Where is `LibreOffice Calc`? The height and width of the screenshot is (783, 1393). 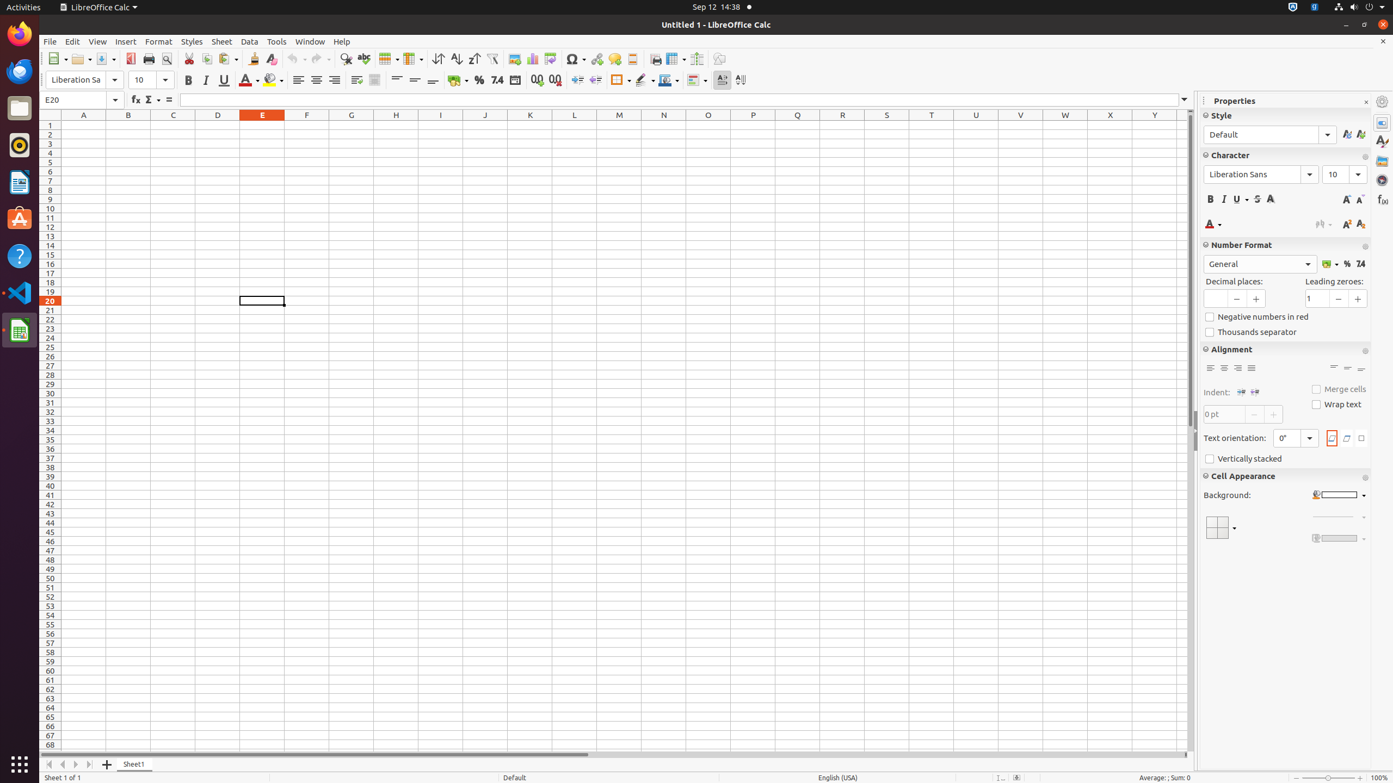
LibreOffice Calc is located at coordinates (20, 330).